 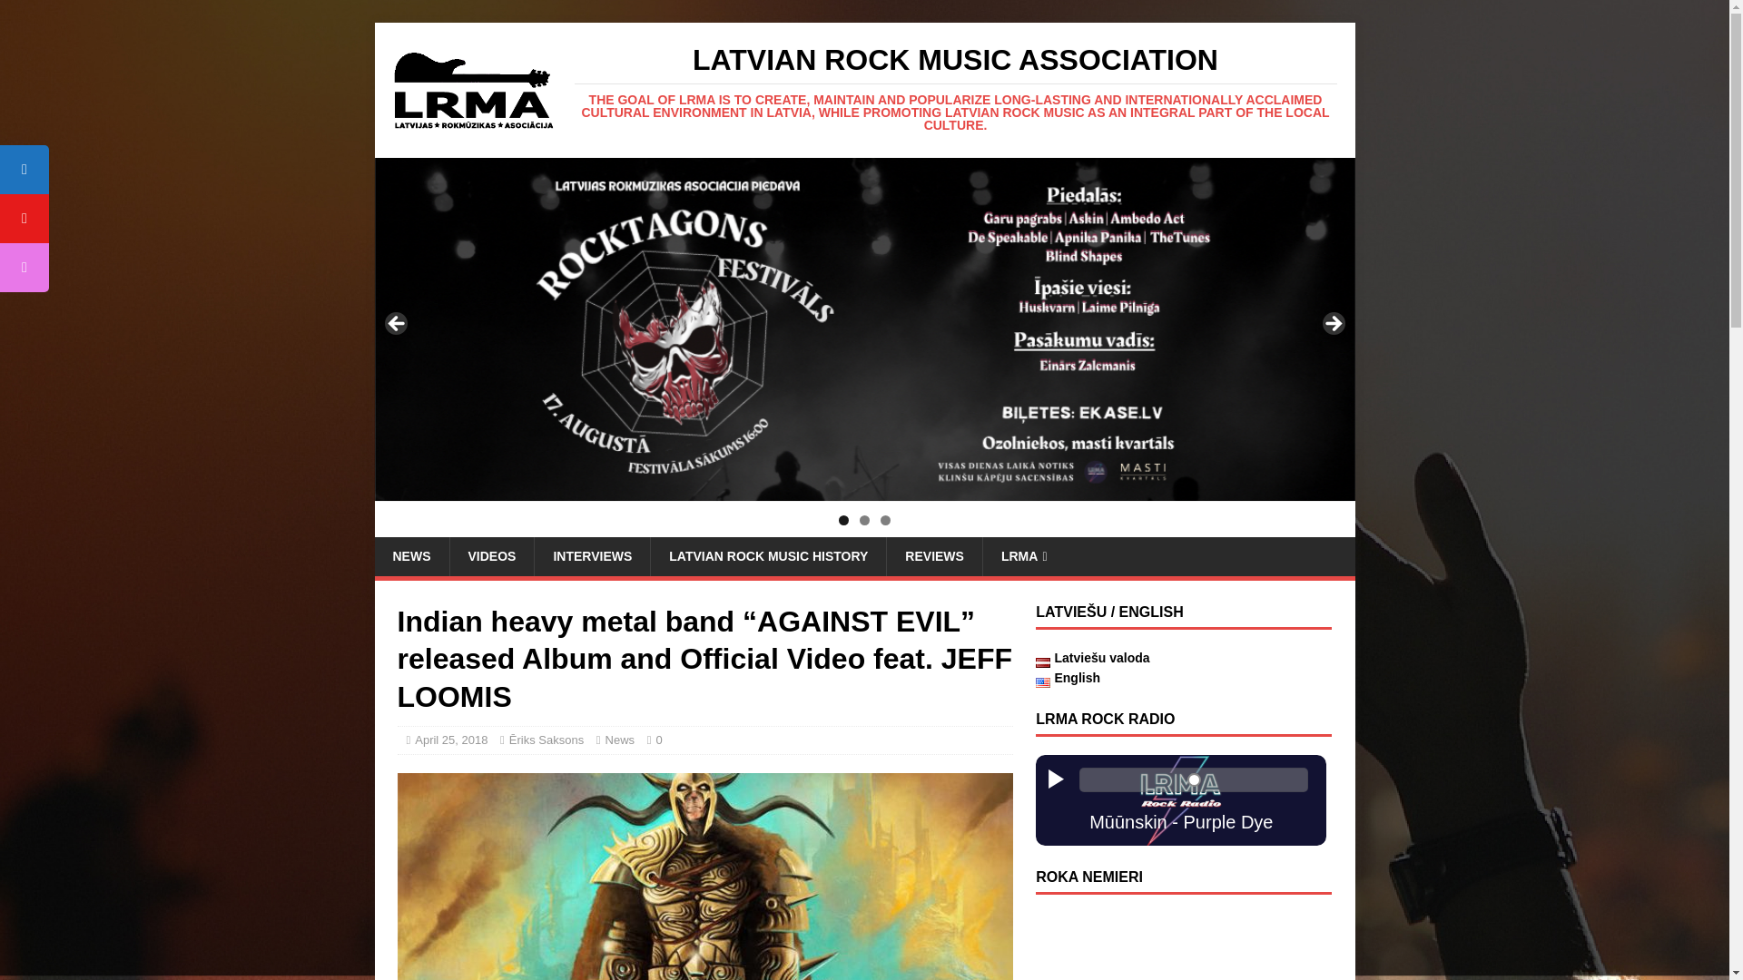 What do you see at coordinates (396, 325) in the screenshot?
I see `Previous` at bounding box center [396, 325].